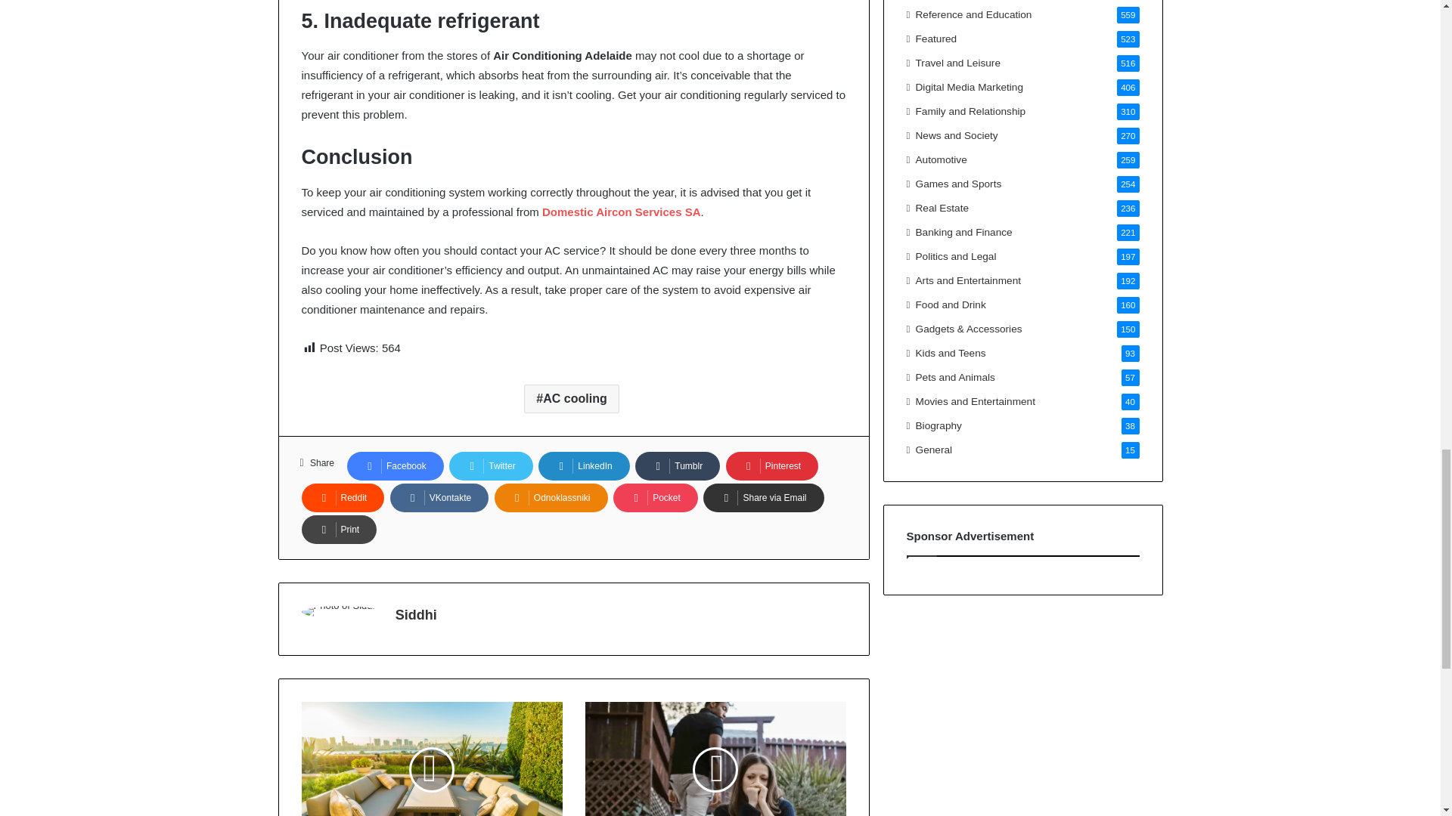 The image size is (1452, 816). Describe the element at coordinates (439, 498) in the screenshot. I see `VKontakte` at that location.